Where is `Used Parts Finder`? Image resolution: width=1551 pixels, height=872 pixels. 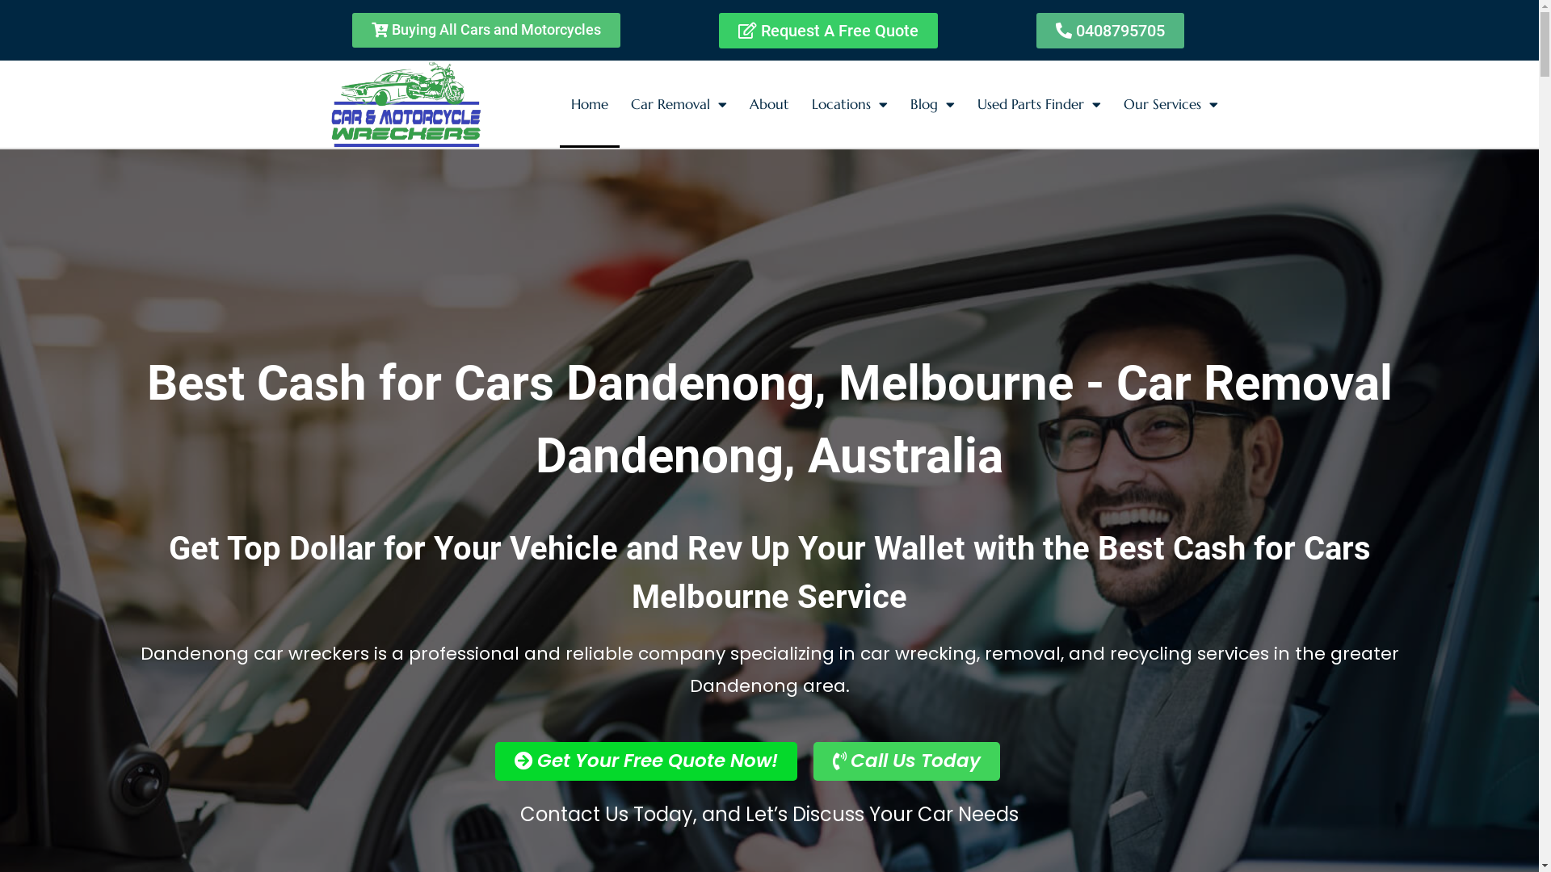 Used Parts Finder is located at coordinates (1039, 104).